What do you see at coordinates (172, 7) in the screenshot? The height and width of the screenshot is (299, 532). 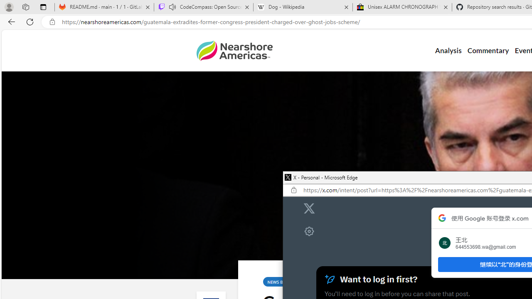 I see `Mute tab` at bounding box center [172, 7].